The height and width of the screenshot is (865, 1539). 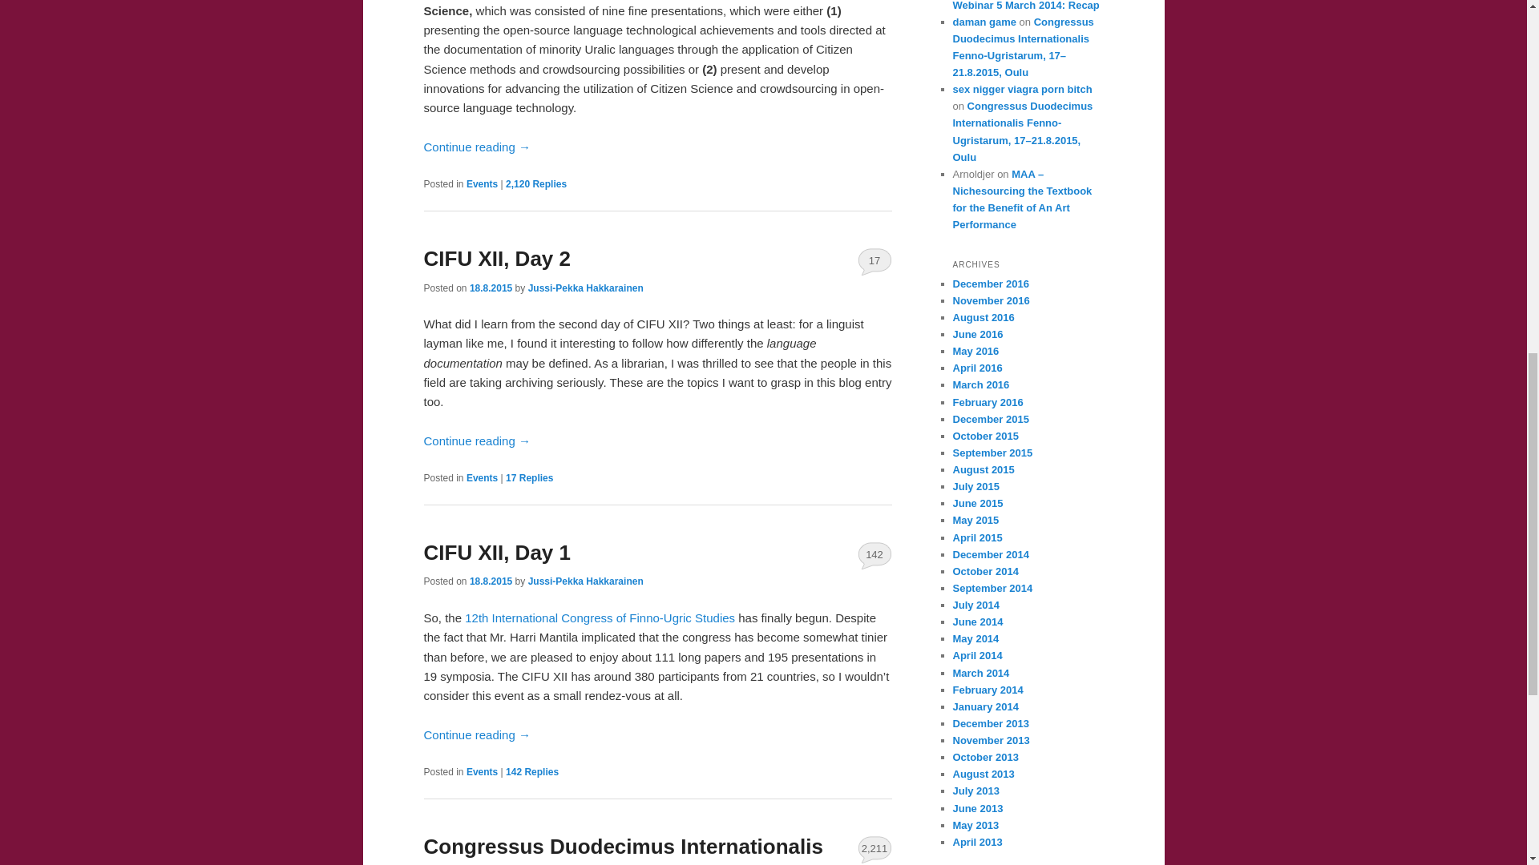 What do you see at coordinates (497, 553) in the screenshot?
I see `CIFU XII, Day 1` at bounding box center [497, 553].